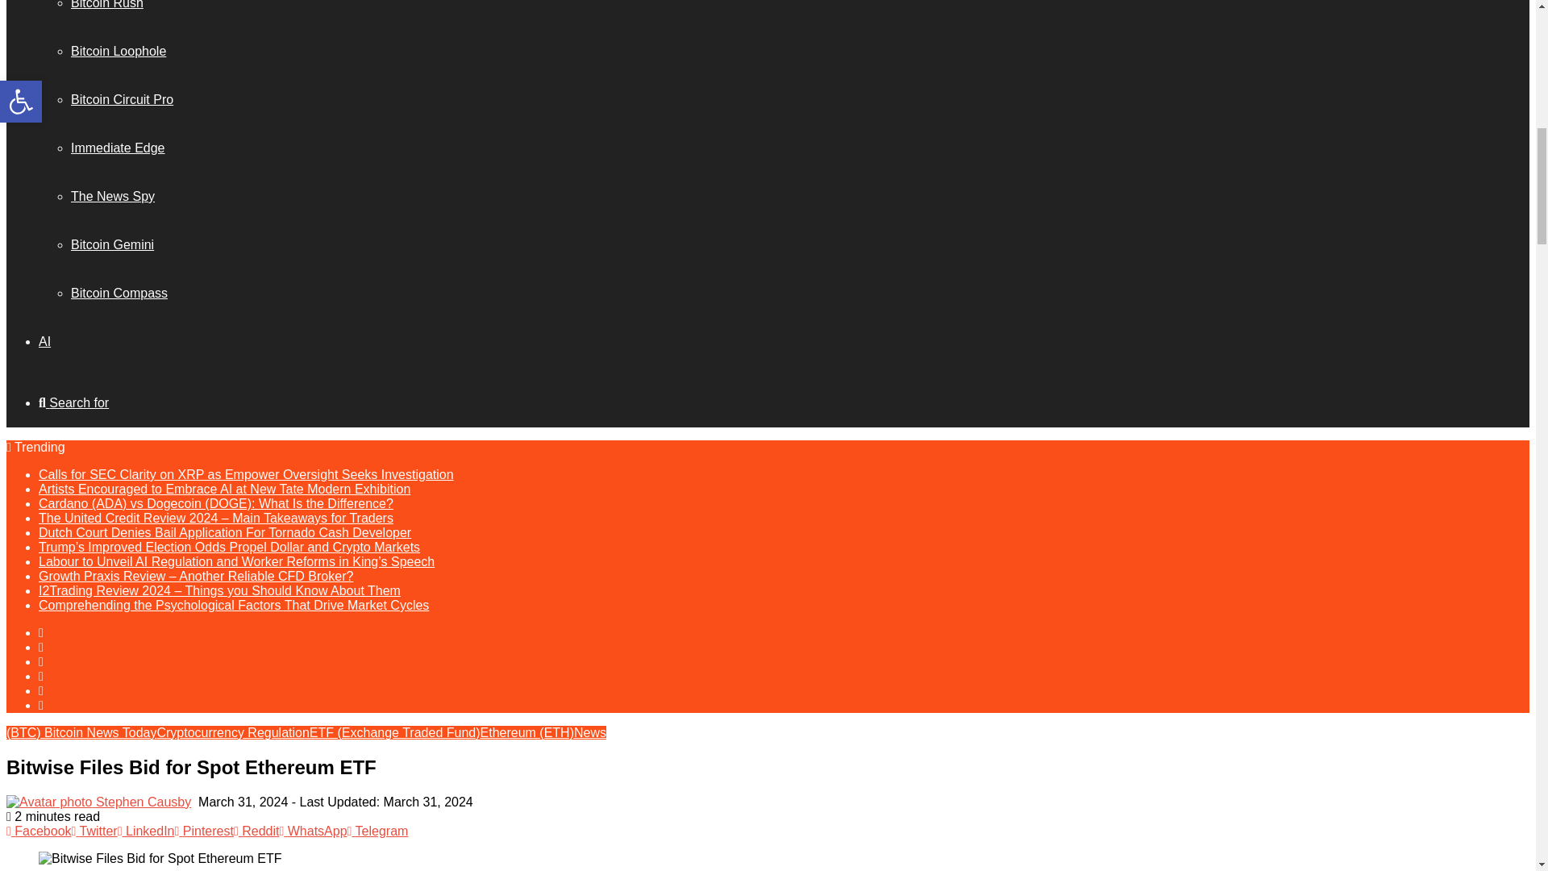 The height and width of the screenshot is (871, 1548). What do you see at coordinates (112, 244) in the screenshot?
I see `Bitcoin Gemini` at bounding box center [112, 244].